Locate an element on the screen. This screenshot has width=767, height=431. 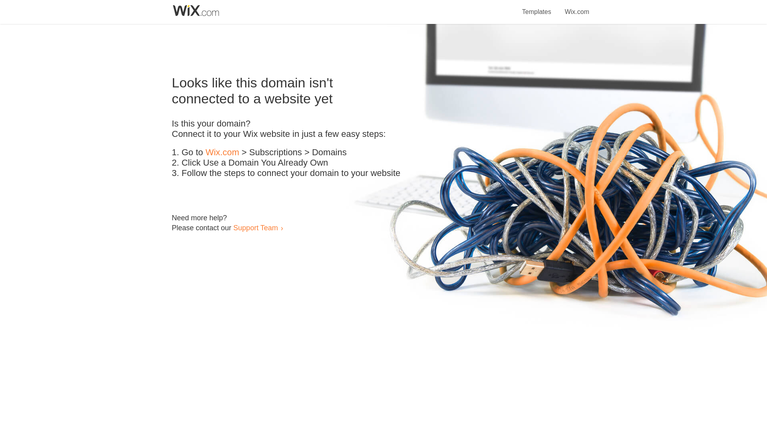
Templates is located at coordinates (537, 7).